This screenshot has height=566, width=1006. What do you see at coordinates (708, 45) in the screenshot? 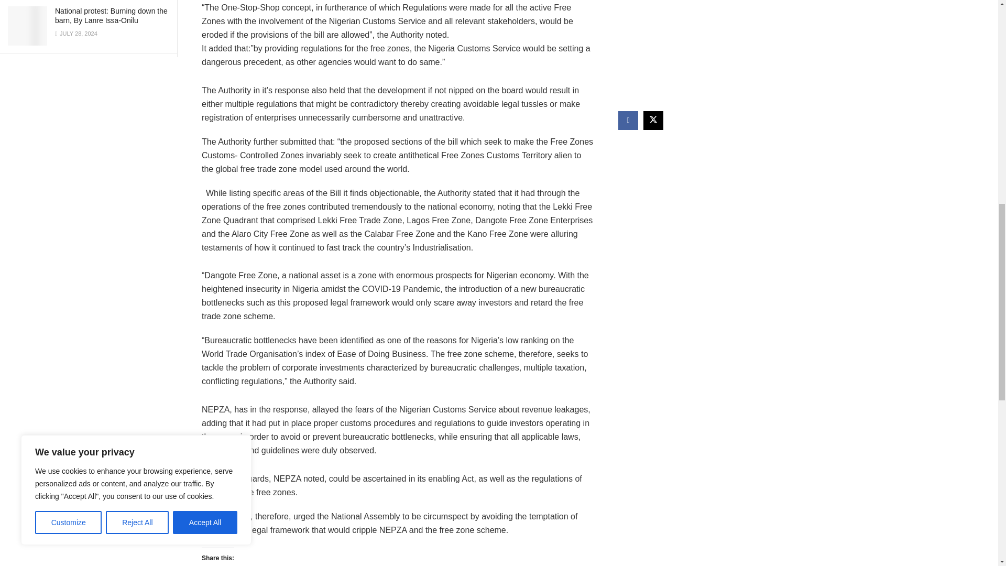
I see `Advertisement` at bounding box center [708, 45].